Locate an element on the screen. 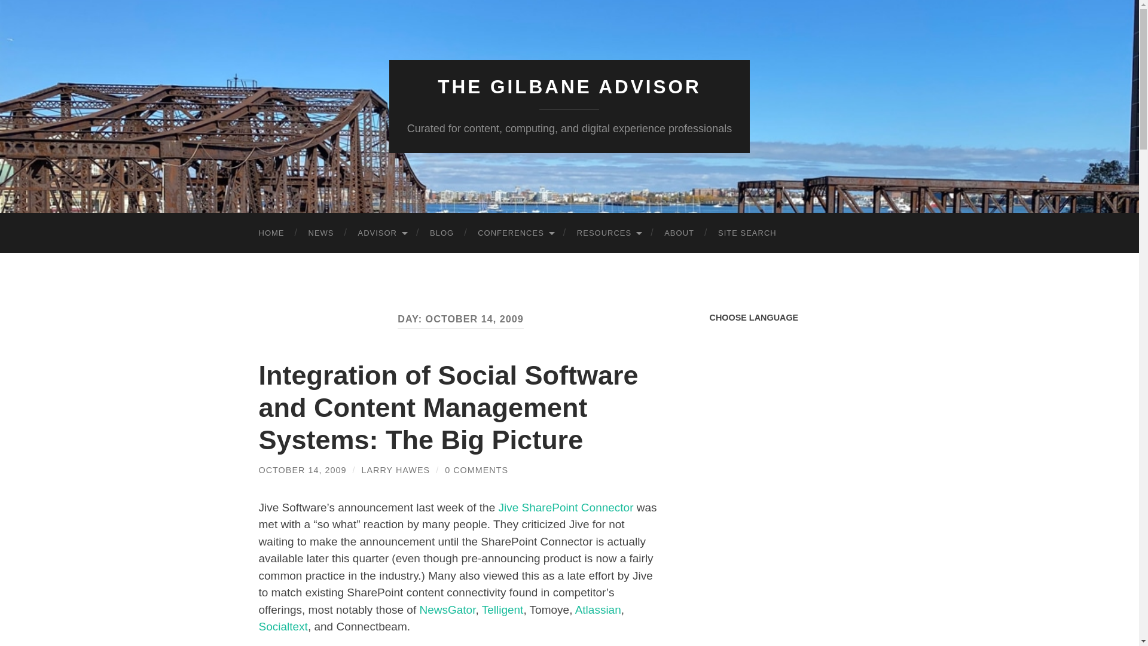 This screenshot has height=646, width=1148. ABOUT is located at coordinates (679, 233).